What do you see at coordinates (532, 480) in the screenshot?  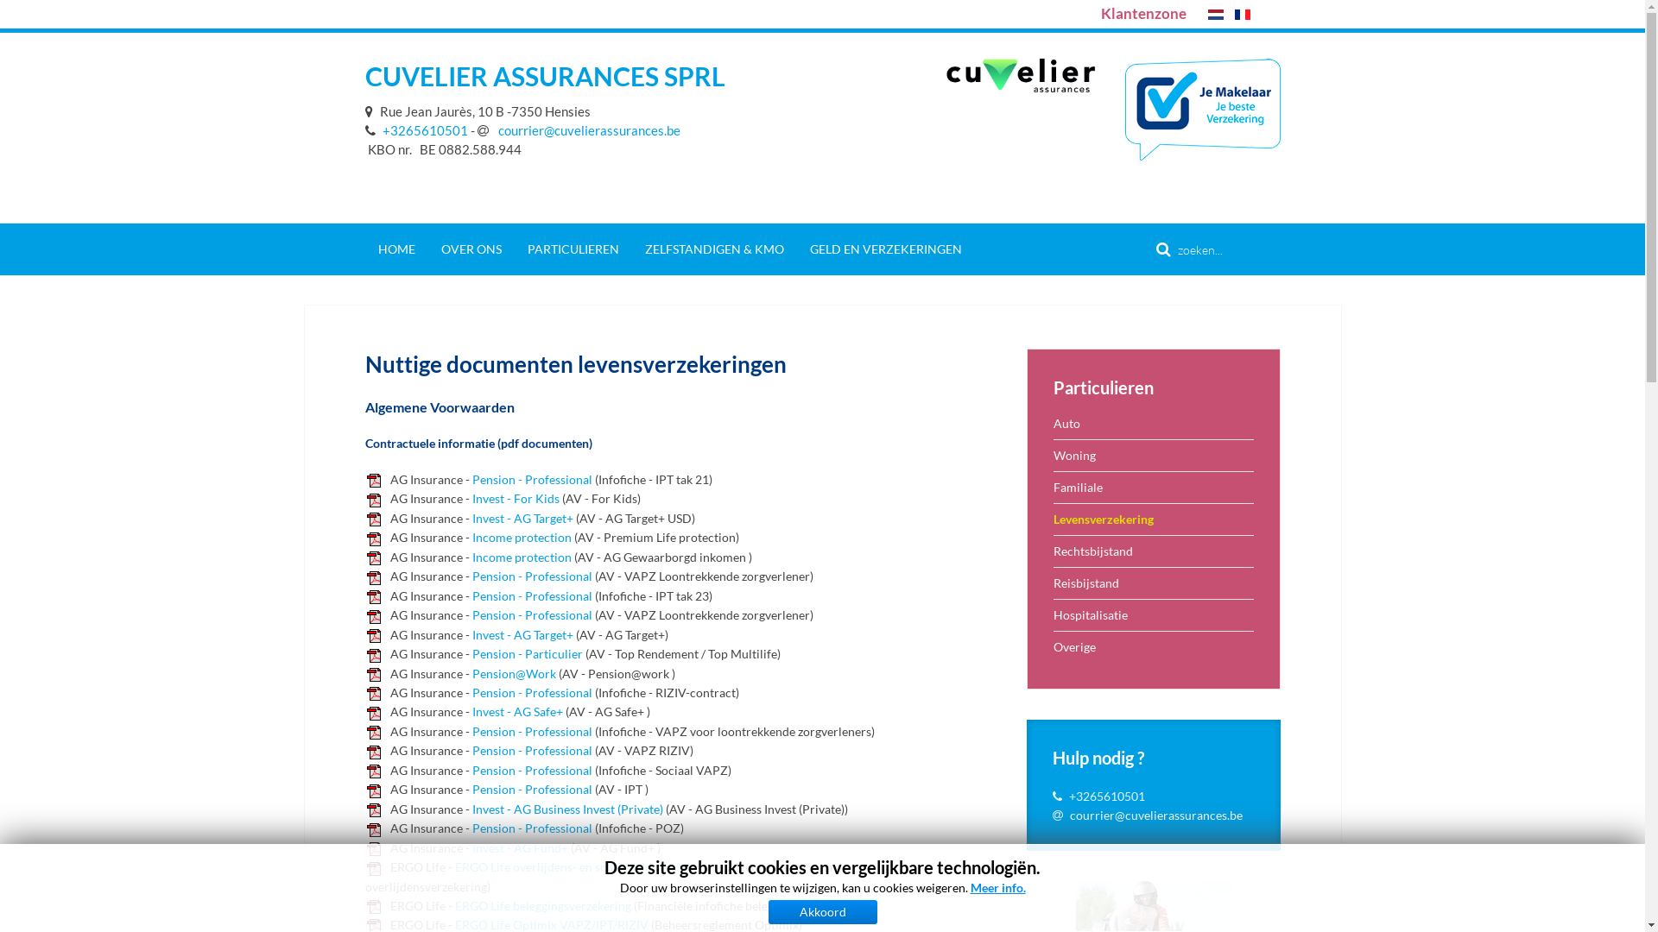 I see `Pension - Professional` at bounding box center [532, 480].